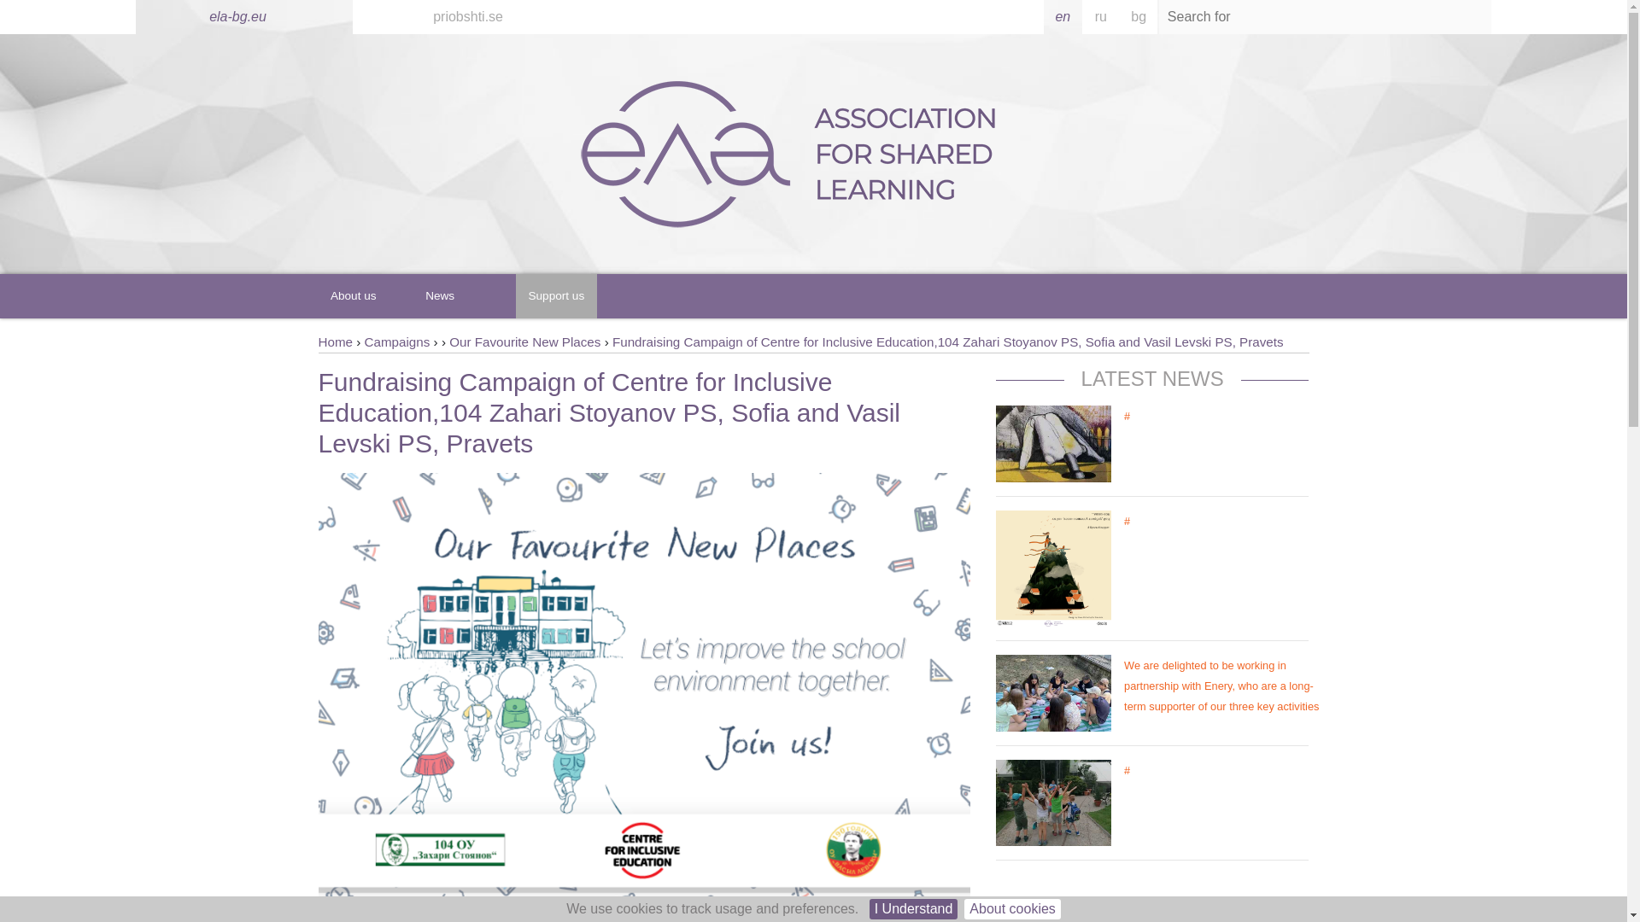 The image size is (1640, 922). I want to click on Campaigns, so click(396, 341).